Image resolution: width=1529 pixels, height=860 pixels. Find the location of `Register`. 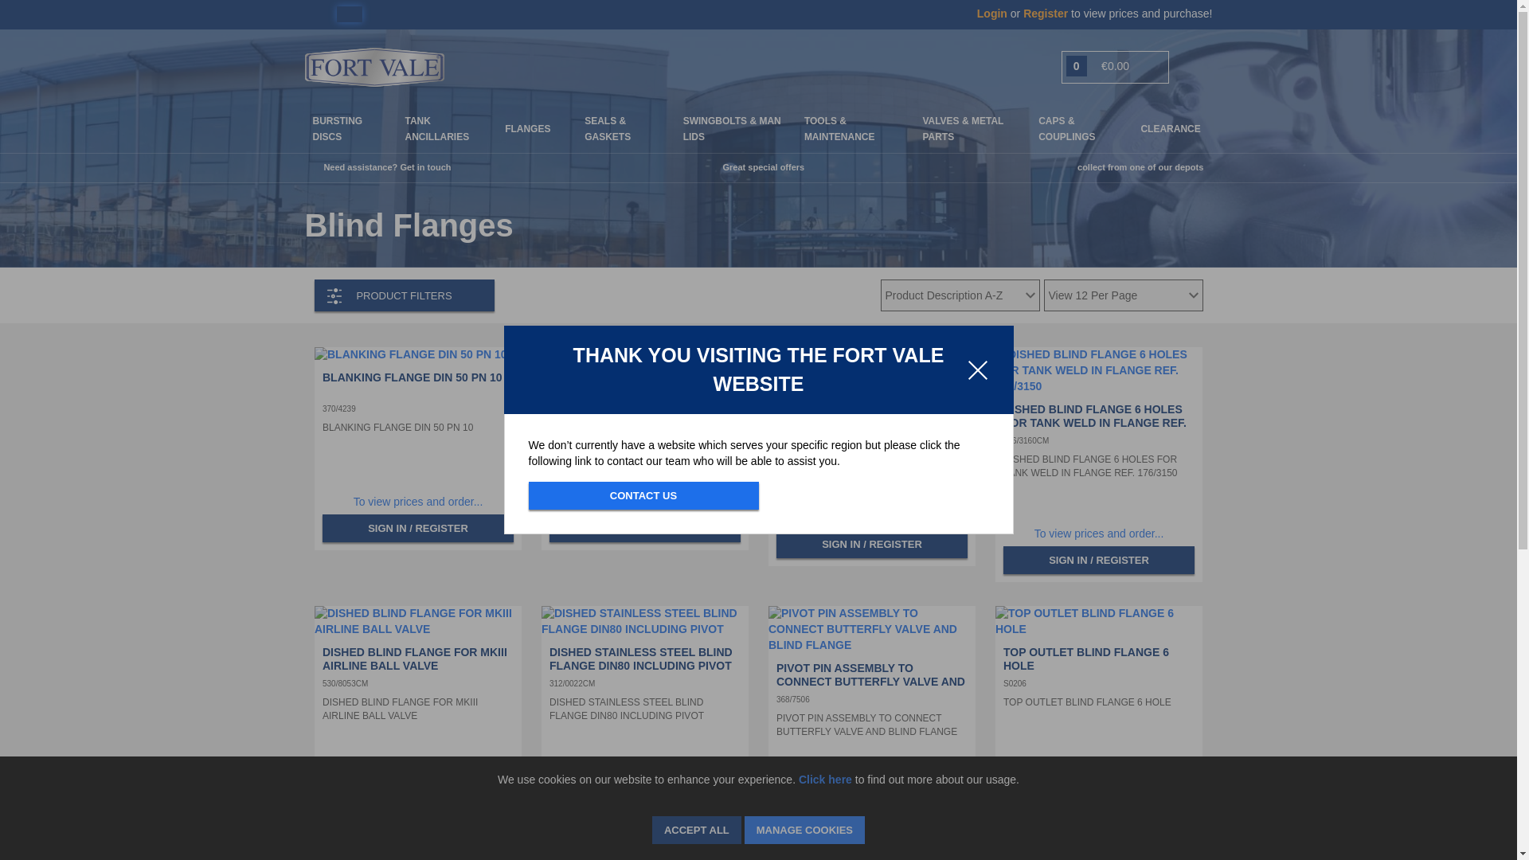

Register is located at coordinates (1046, 13).